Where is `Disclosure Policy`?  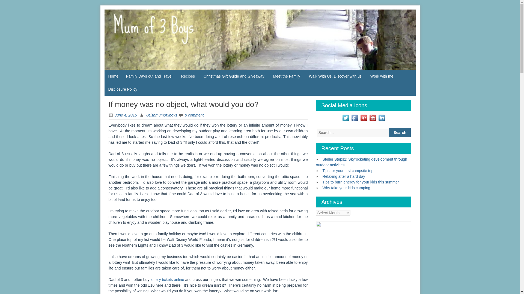 Disclosure Policy is located at coordinates (123, 89).